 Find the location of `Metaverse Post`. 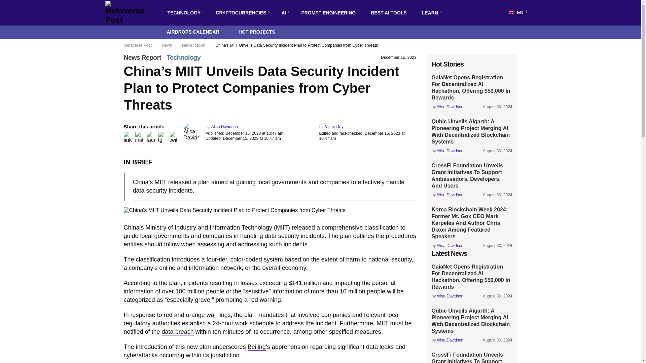

Metaverse Post is located at coordinates (127, 13).